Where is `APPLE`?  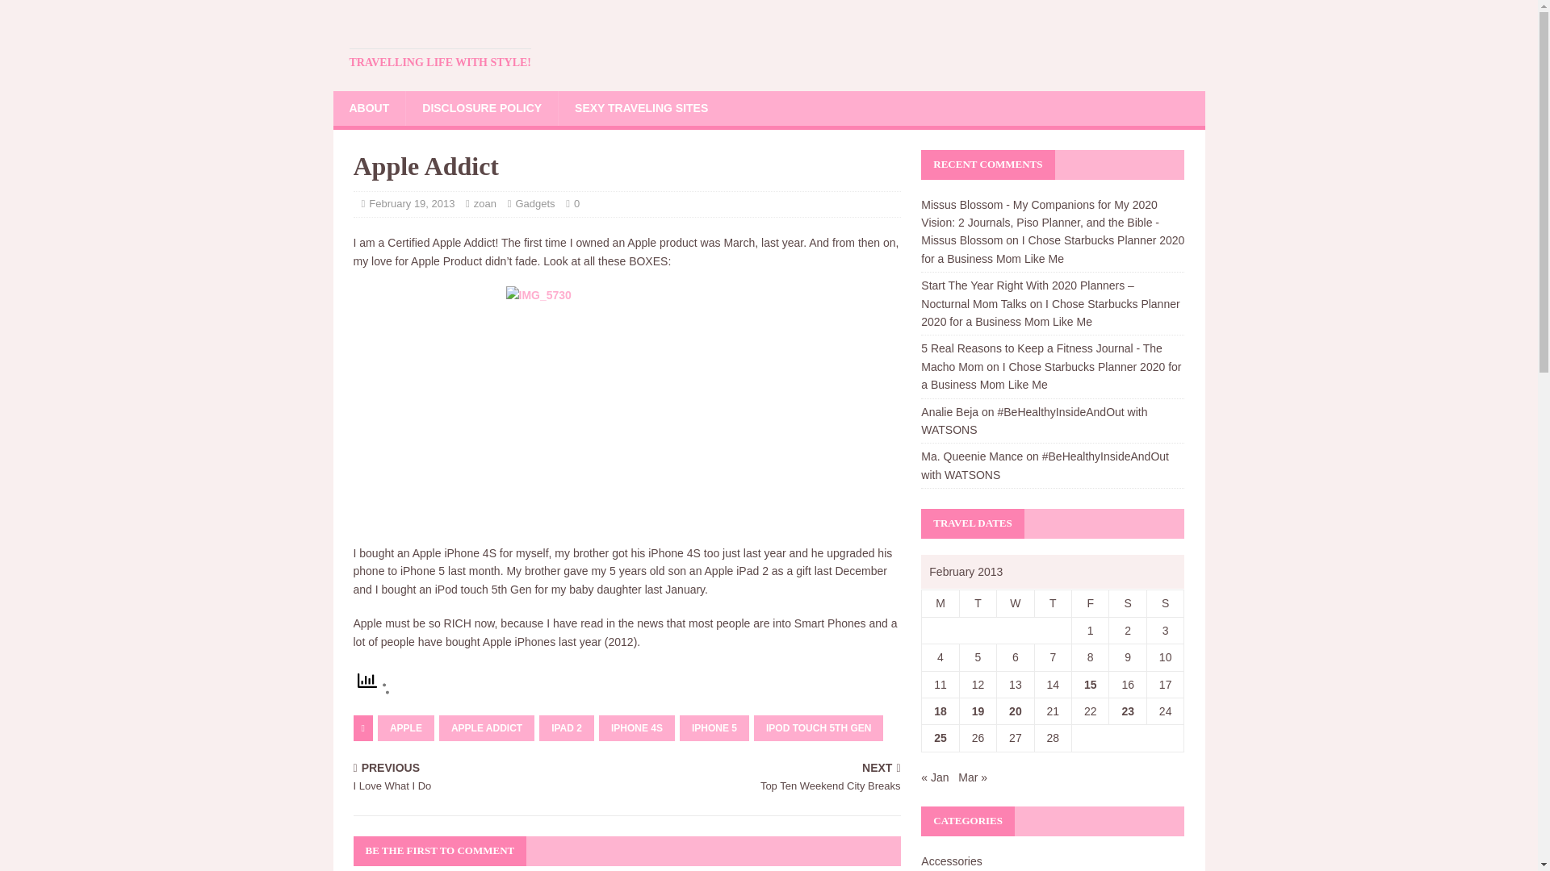
APPLE is located at coordinates (405, 727).